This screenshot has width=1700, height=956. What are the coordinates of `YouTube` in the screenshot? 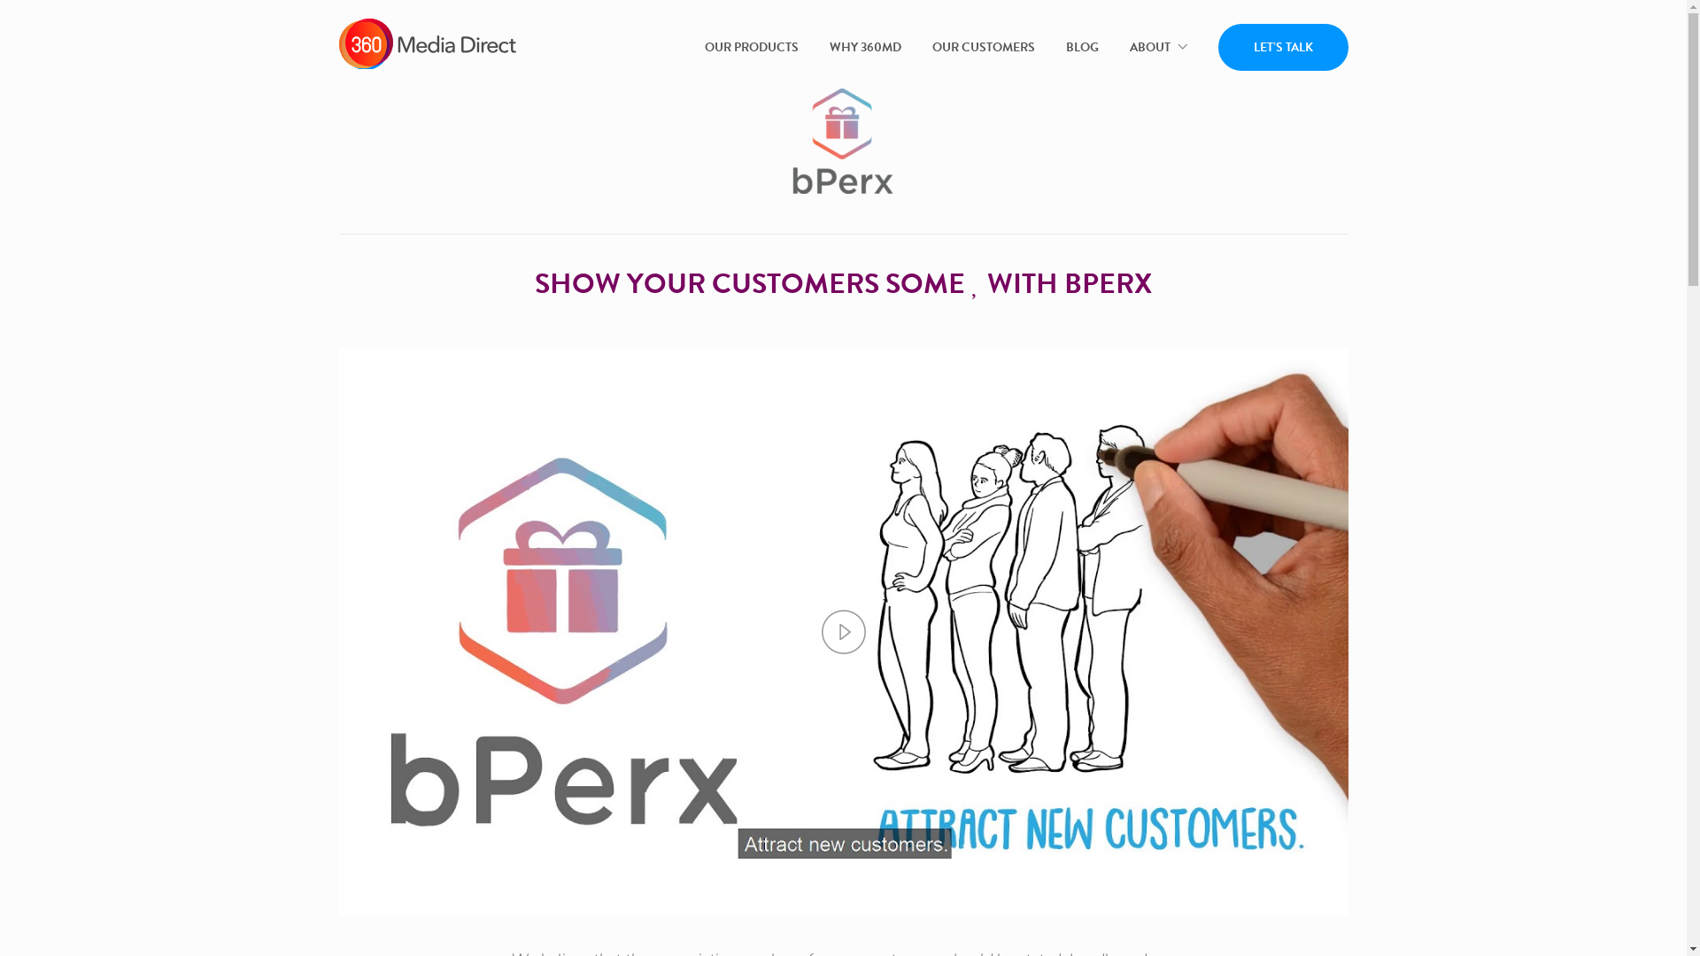 It's located at (941, 782).